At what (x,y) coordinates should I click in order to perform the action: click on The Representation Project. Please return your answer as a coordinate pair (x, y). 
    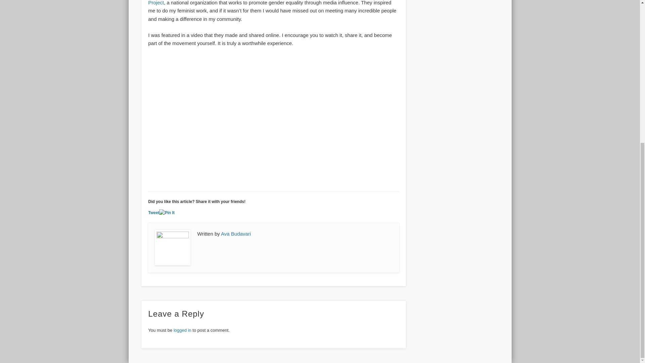
    Looking at the image, I should click on (270, 3).